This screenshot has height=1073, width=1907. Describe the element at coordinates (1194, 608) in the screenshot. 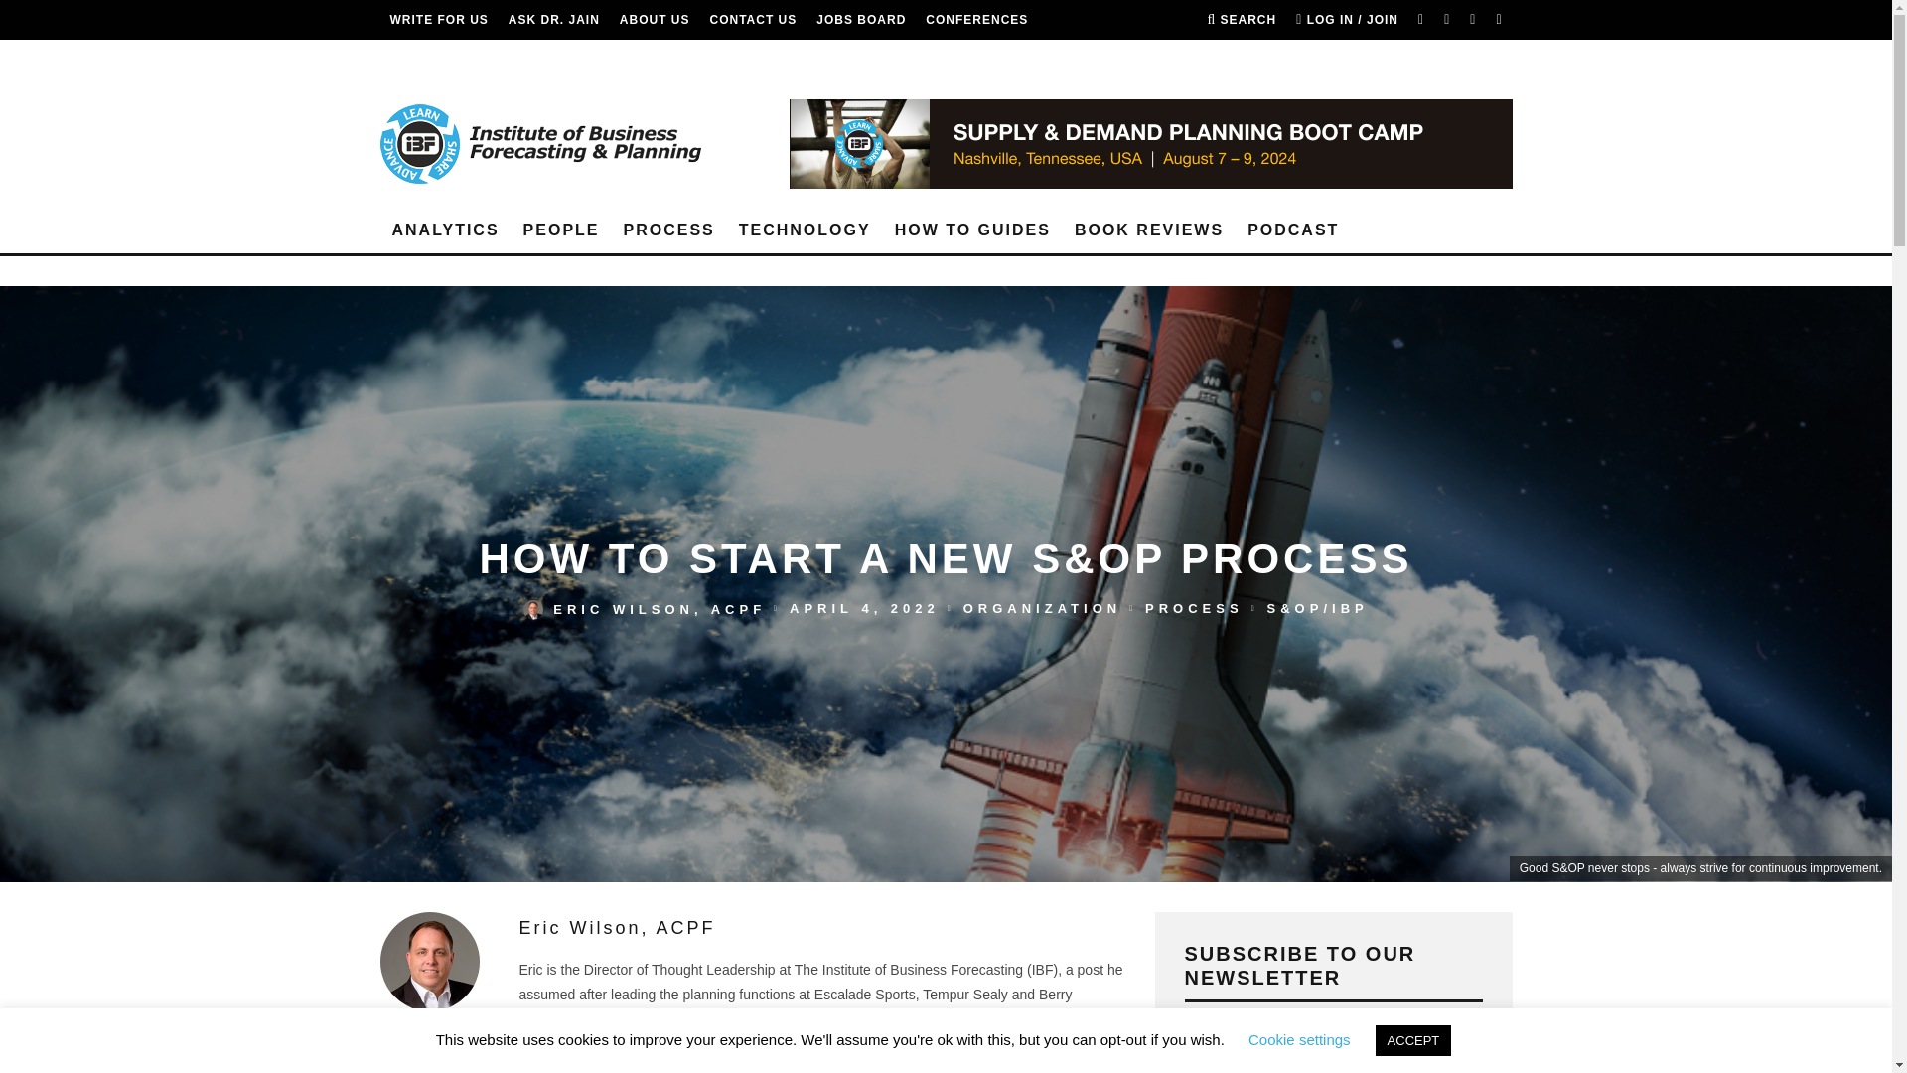

I see `View all posts in Process` at that location.